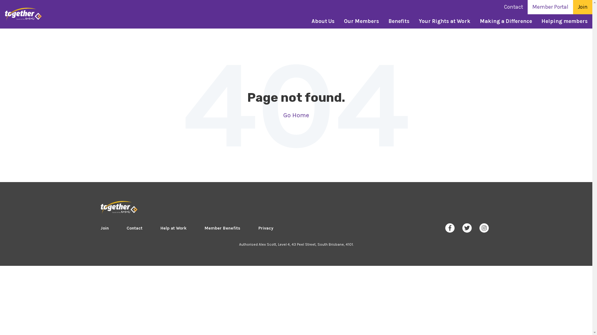 This screenshot has width=597, height=335. I want to click on Member Portal, so click(550, 7).